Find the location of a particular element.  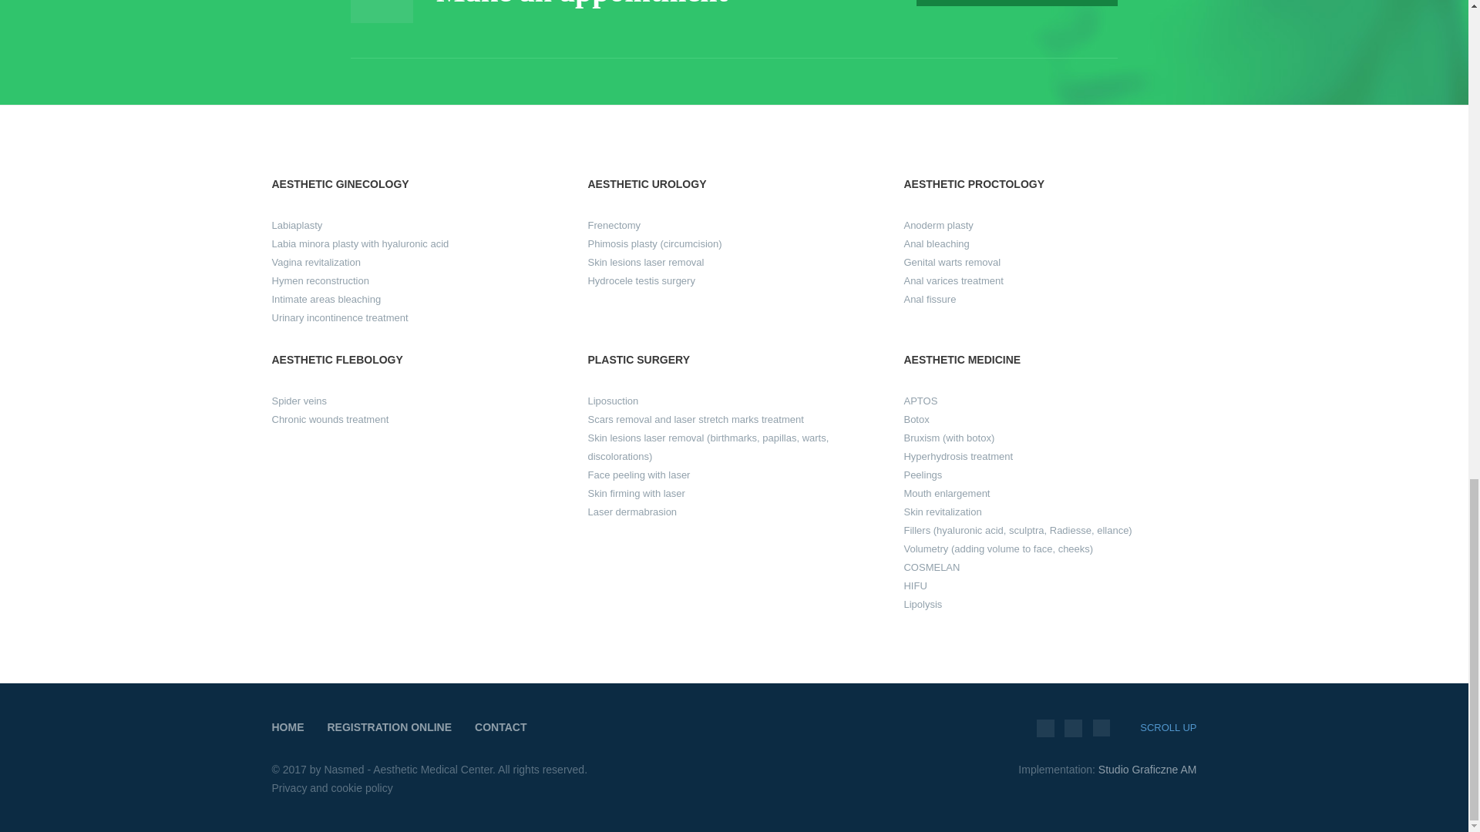

Hydrocele testis surgery is located at coordinates (641, 280).